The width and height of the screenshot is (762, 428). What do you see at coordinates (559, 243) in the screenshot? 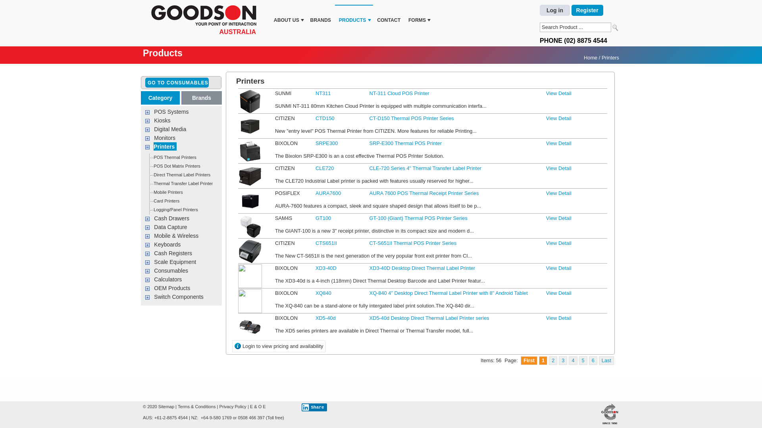
I see `View Detail` at bounding box center [559, 243].